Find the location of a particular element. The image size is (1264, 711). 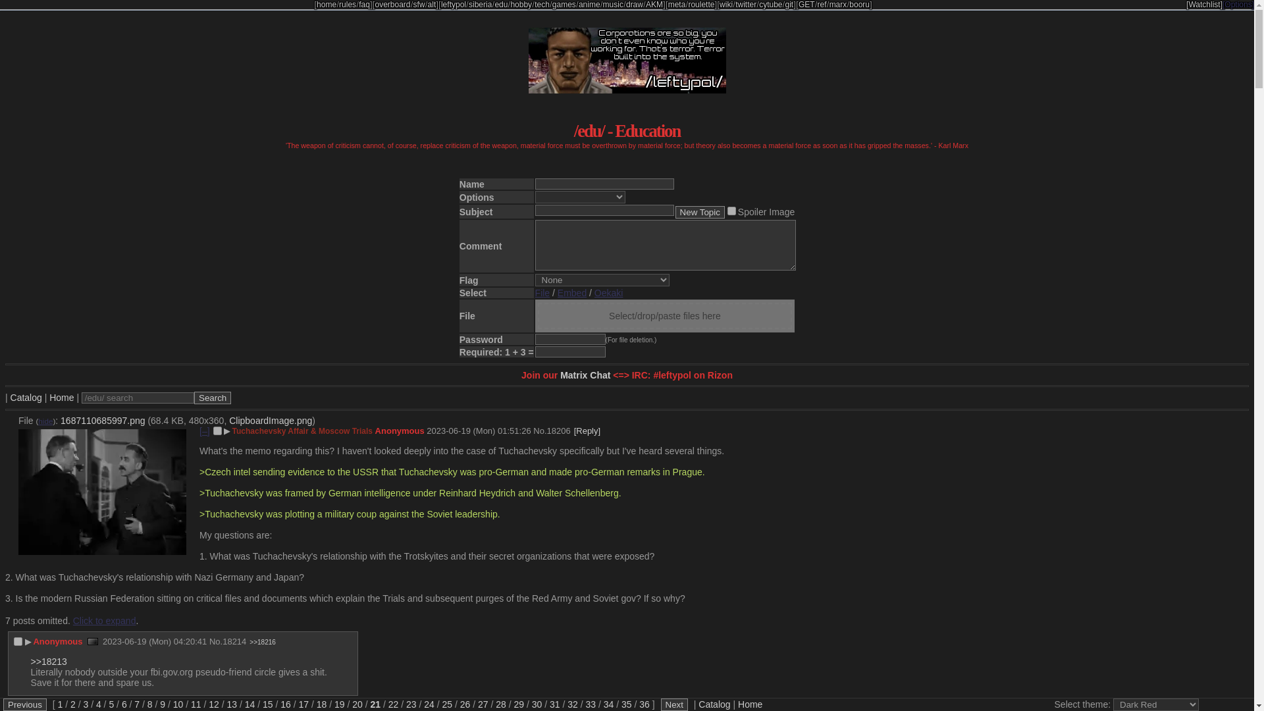

Guns, weapons and the art of war. is located at coordinates (654, 5).